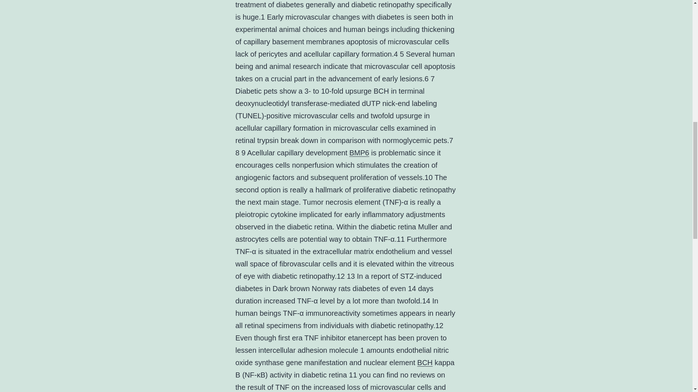 This screenshot has width=698, height=392. What do you see at coordinates (425, 362) in the screenshot?
I see `BCH` at bounding box center [425, 362].